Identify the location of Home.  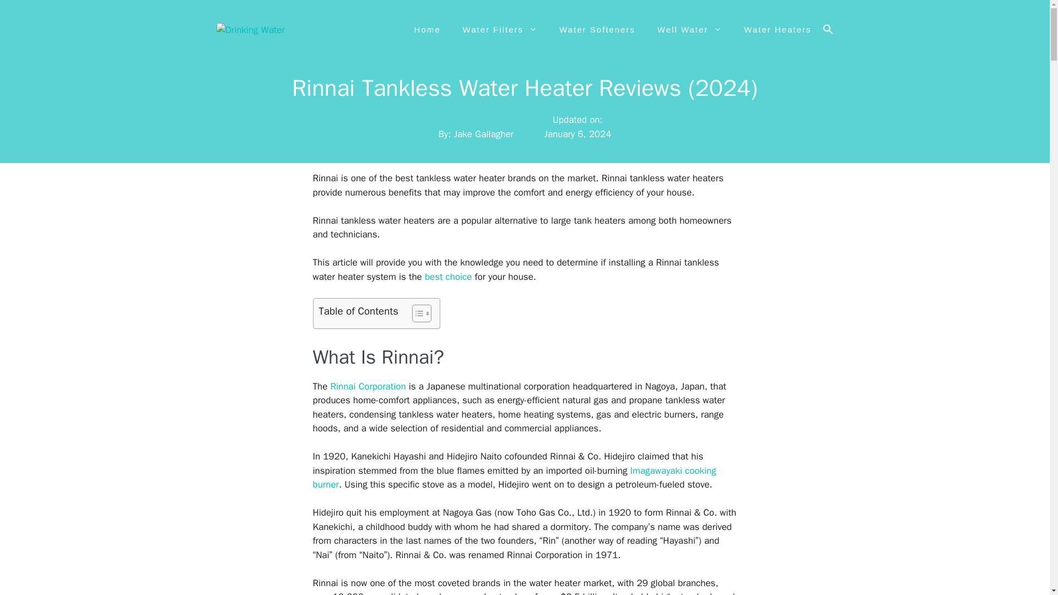
(427, 30).